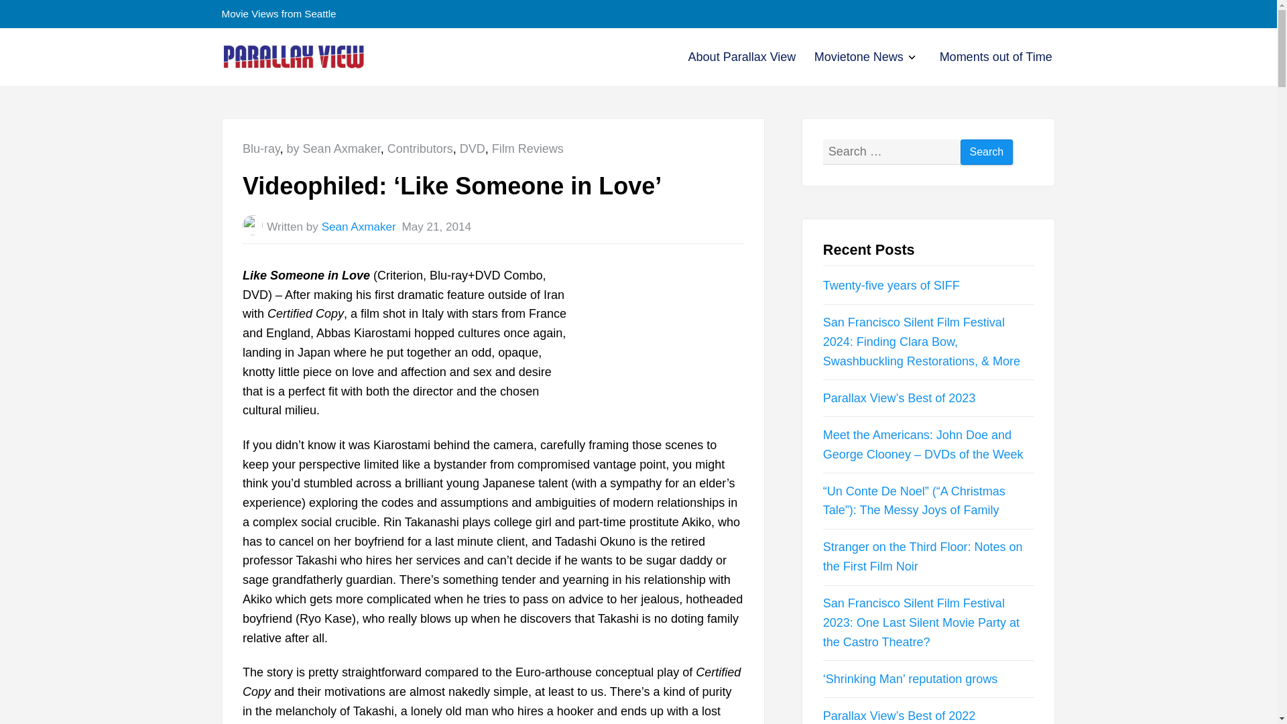 The height and width of the screenshot is (724, 1287). Describe the element at coordinates (892, 286) in the screenshot. I see `May 21, 2014` at that location.